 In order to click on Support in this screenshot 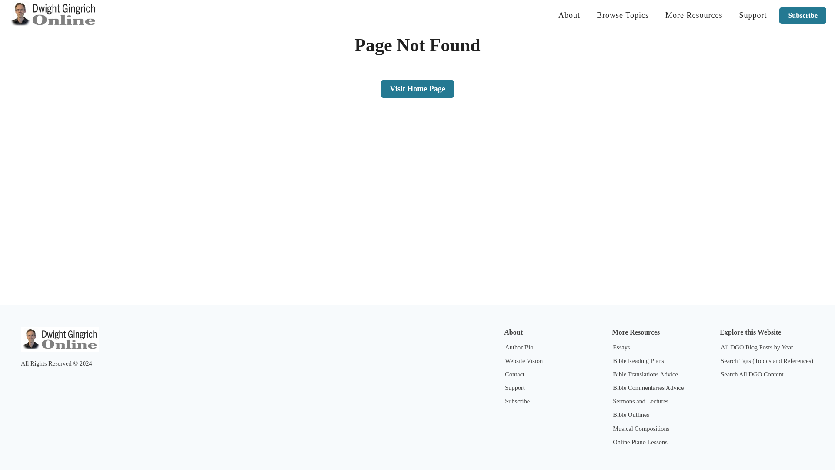, I will do `click(752, 15)`.